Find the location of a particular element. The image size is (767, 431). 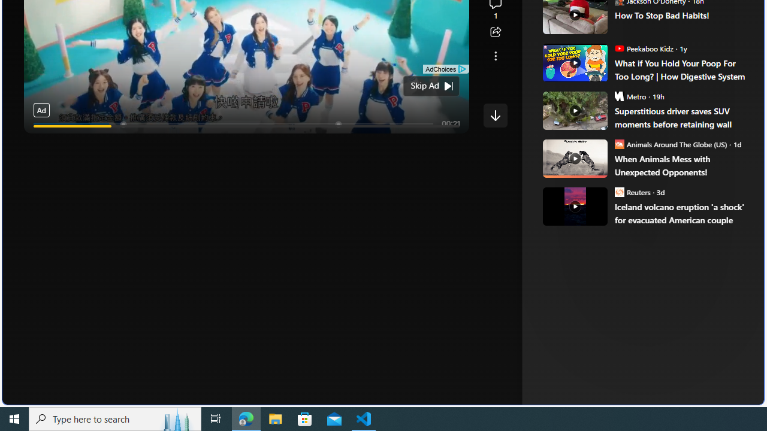

Animals Around The Globe (US) is located at coordinates (619, 144).